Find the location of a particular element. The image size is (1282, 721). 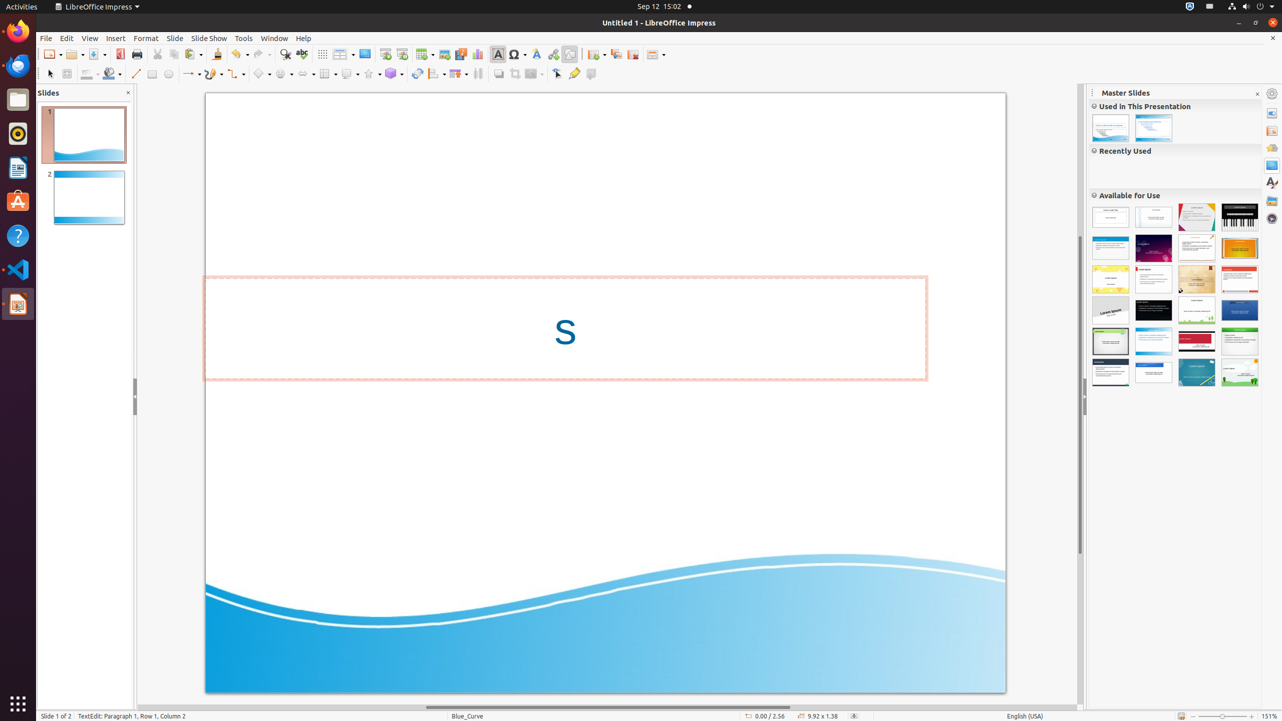

Paste is located at coordinates (193, 54).